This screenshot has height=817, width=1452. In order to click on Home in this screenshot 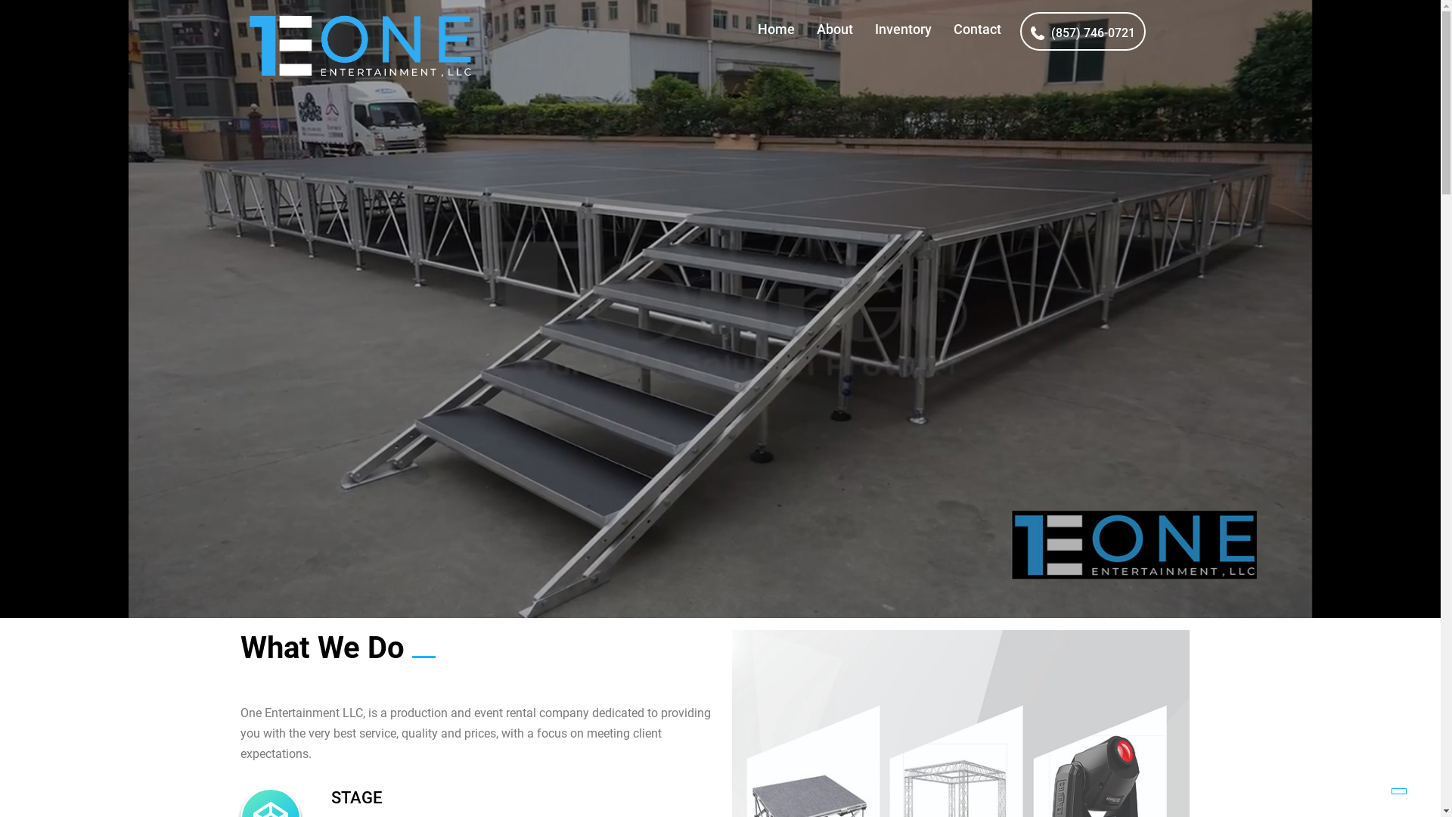, I will do `click(776, 29)`.